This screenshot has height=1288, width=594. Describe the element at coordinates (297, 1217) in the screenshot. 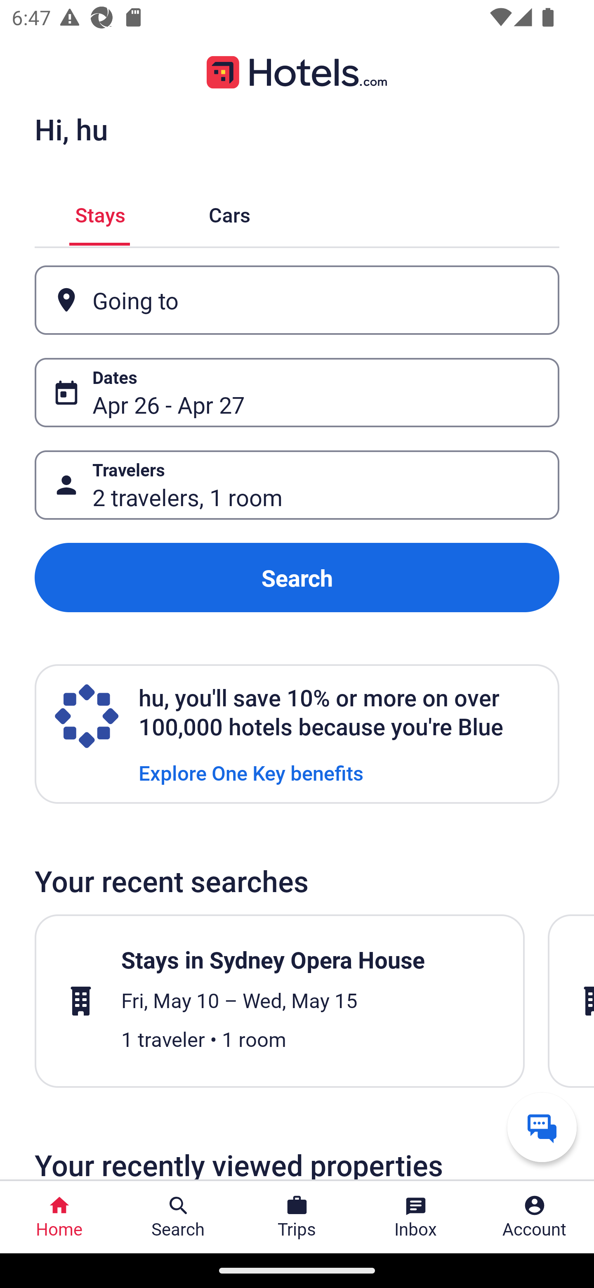

I see `Trips Trips Button` at that location.